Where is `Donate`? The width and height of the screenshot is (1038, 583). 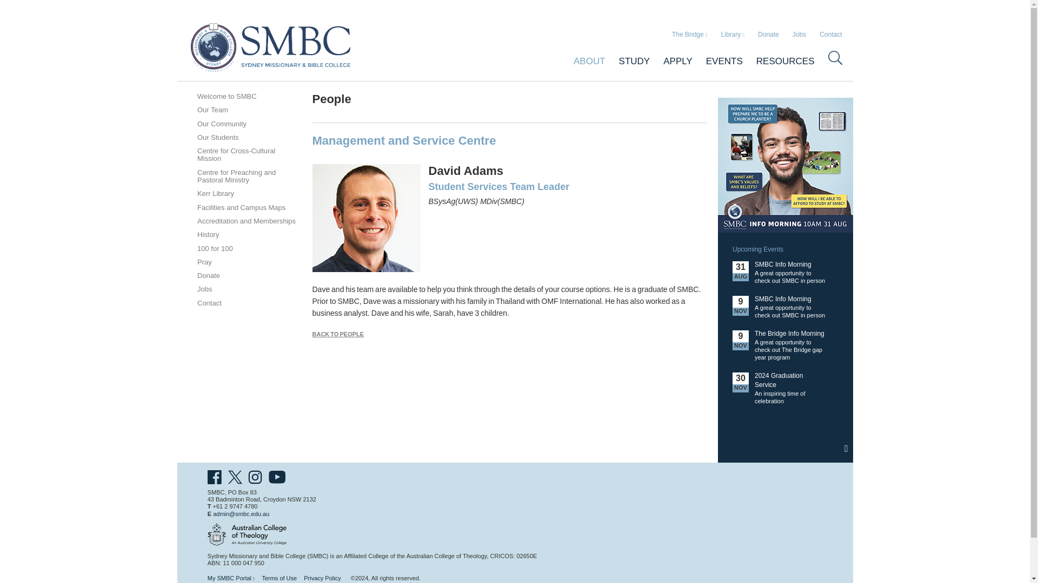
Donate is located at coordinates (768, 35).